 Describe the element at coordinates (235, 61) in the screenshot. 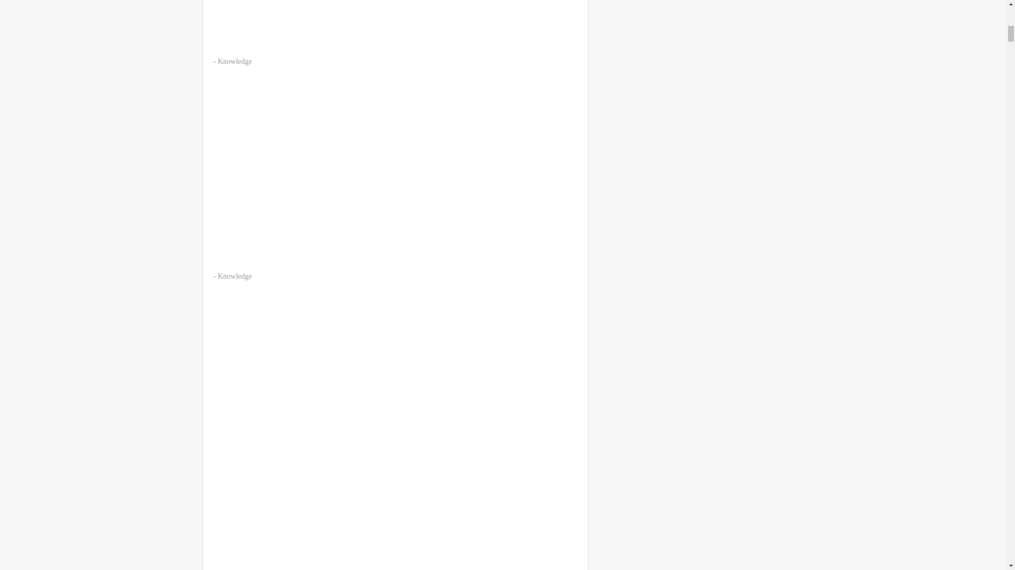

I see `Knowledge` at that location.